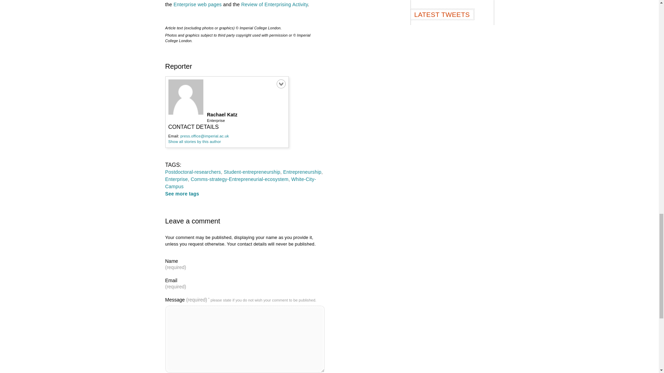 This screenshot has height=373, width=664. I want to click on Click to expand or contract, so click(281, 84).